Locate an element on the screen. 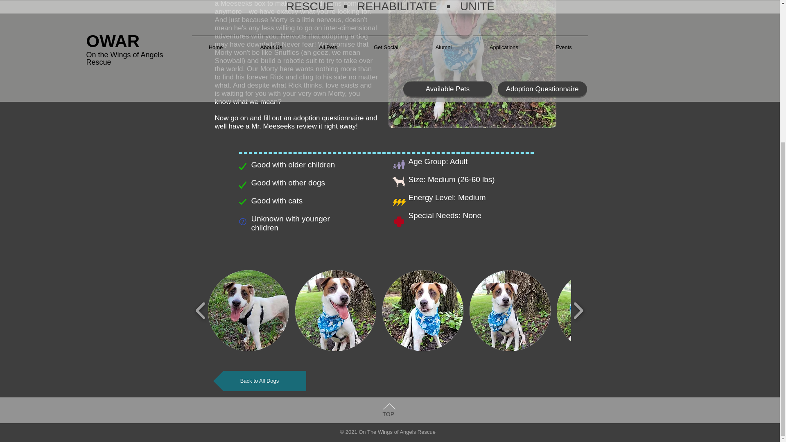 This screenshot has height=442, width=786. Back to All Dogs is located at coordinates (259, 381).